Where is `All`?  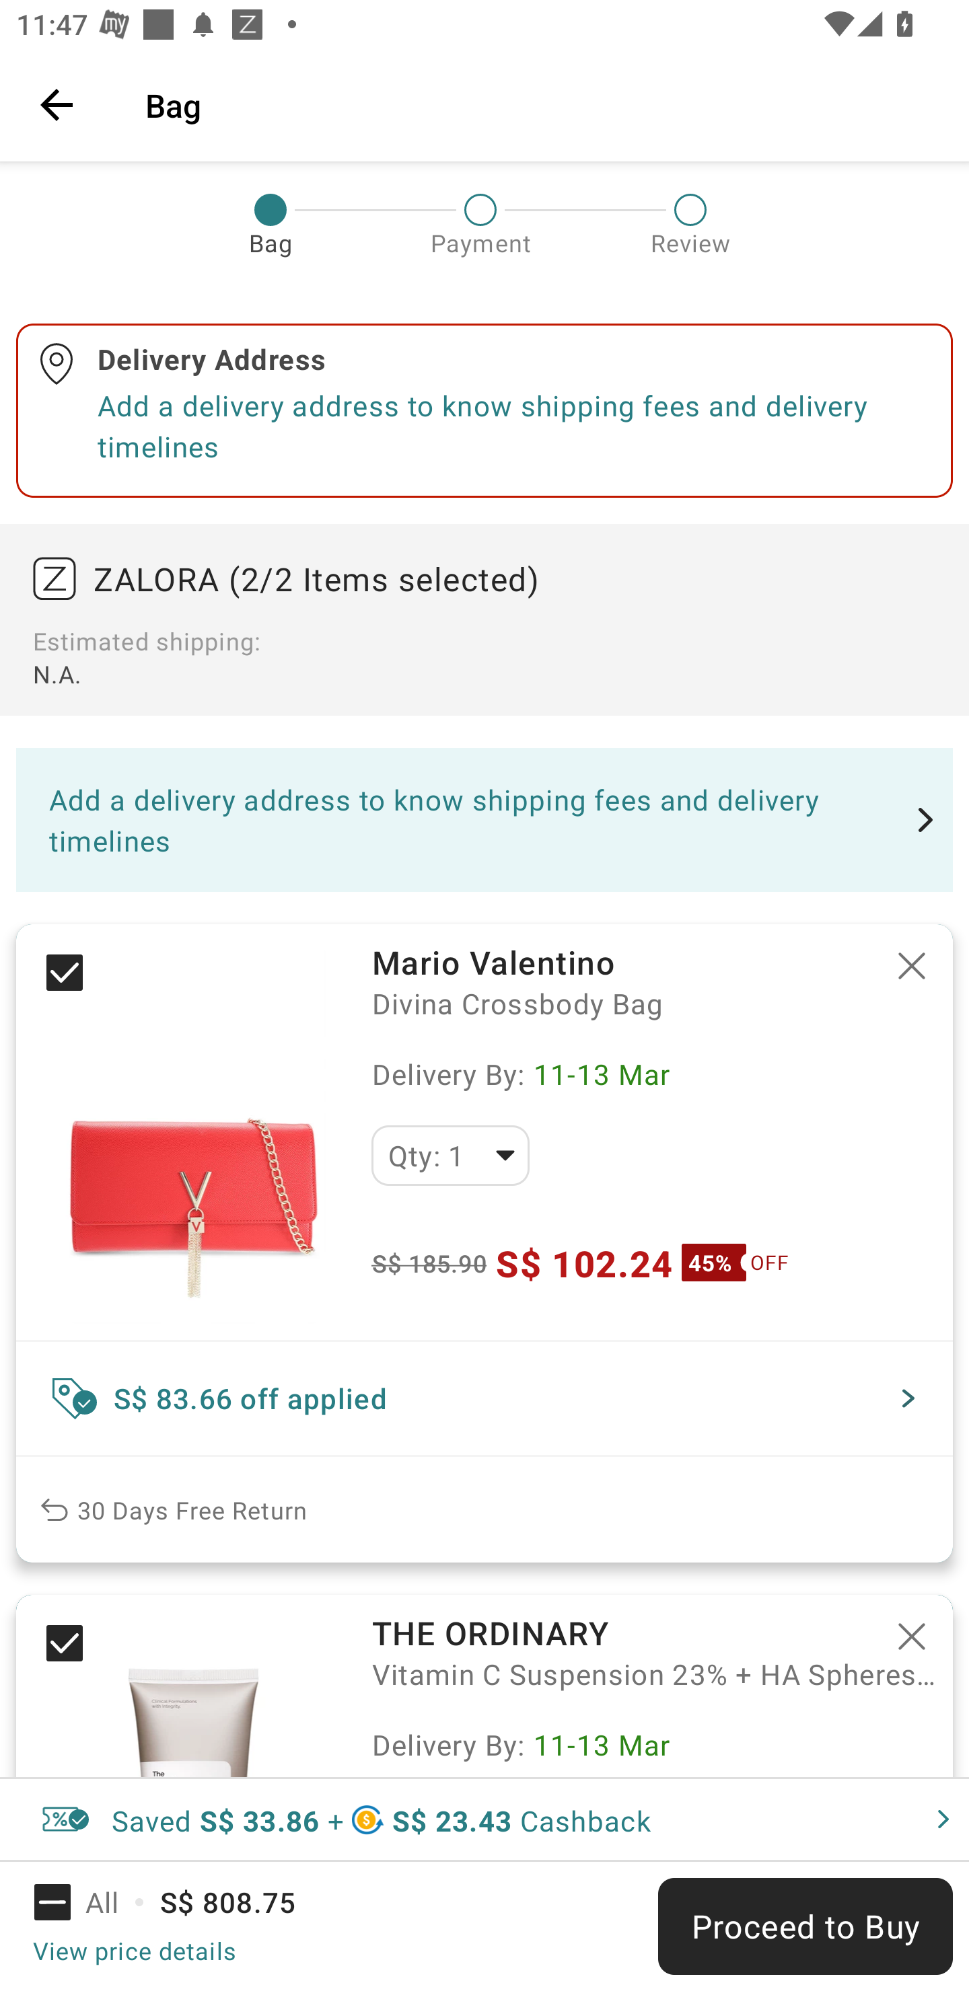
All is located at coordinates (92, 1902).